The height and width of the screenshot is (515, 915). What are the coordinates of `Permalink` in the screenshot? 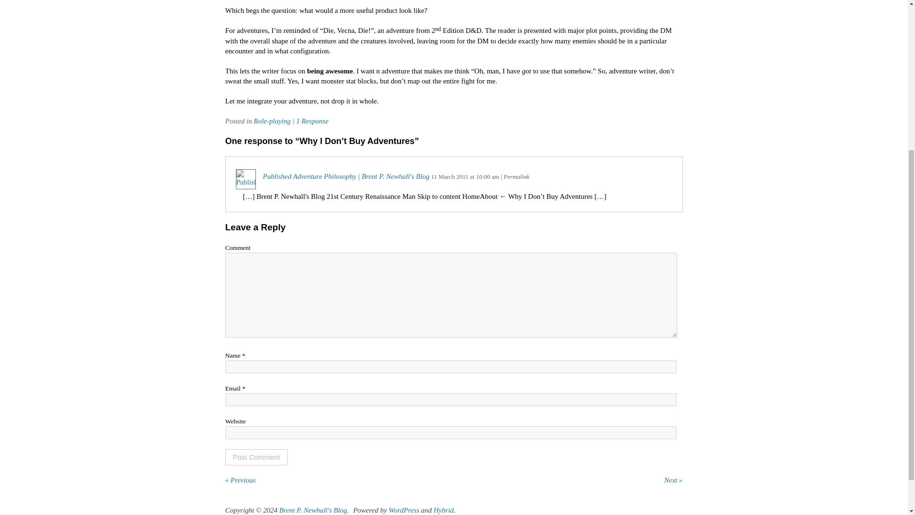 It's located at (517, 176).